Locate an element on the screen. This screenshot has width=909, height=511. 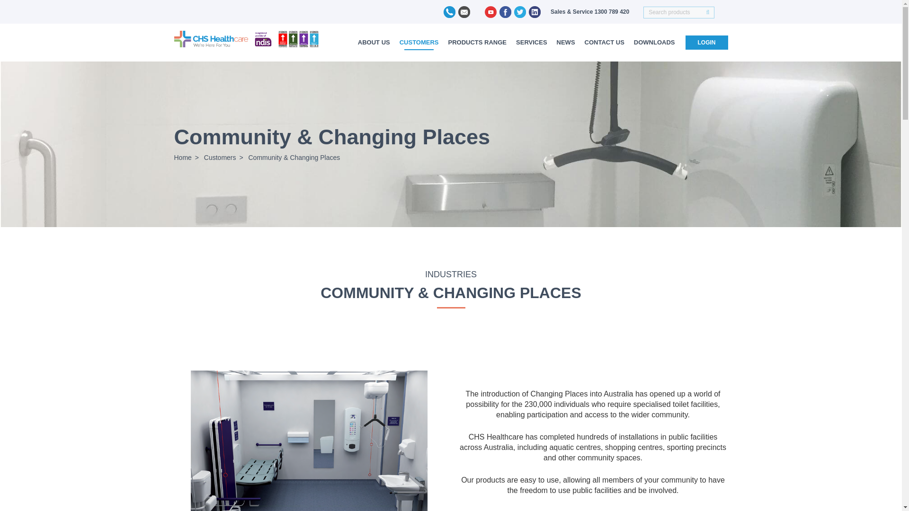
Products Range is located at coordinates (477, 41).